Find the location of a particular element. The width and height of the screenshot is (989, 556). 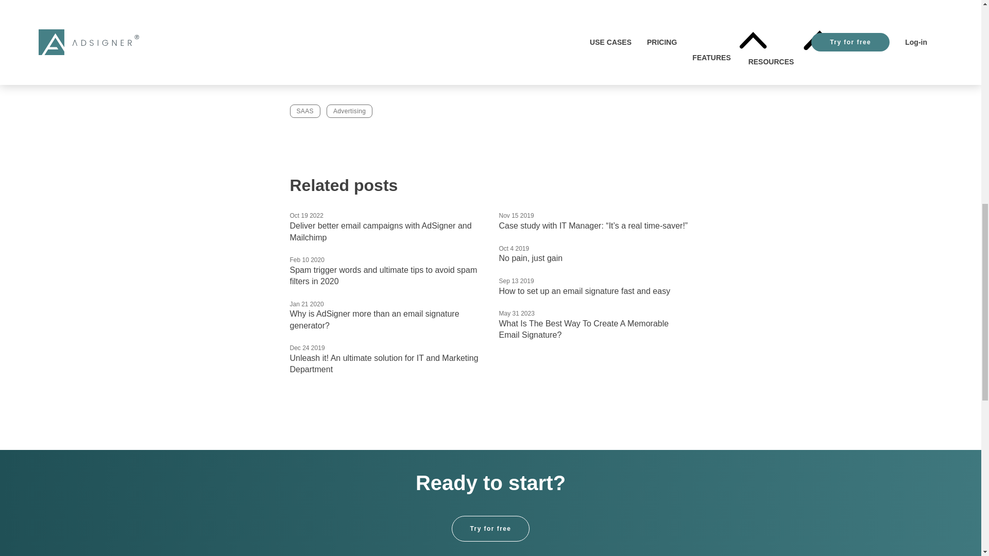

AdSigner is located at coordinates (306, 31).